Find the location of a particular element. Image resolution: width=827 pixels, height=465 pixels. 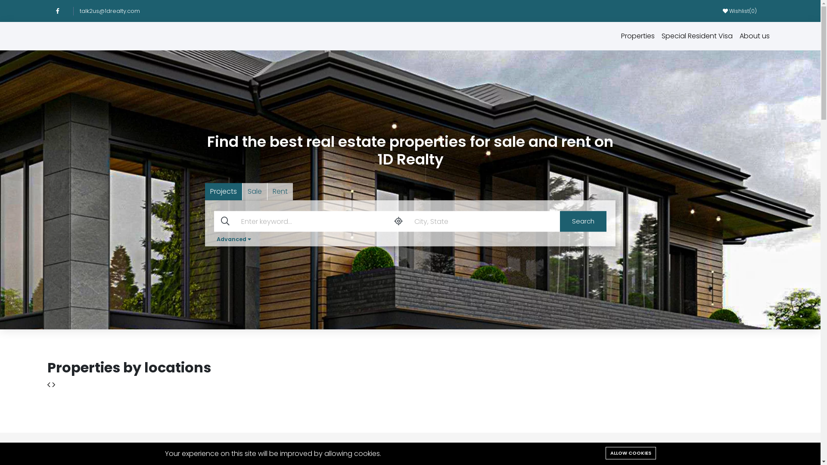

Wishlist(0) is located at coordinates (740, 10).